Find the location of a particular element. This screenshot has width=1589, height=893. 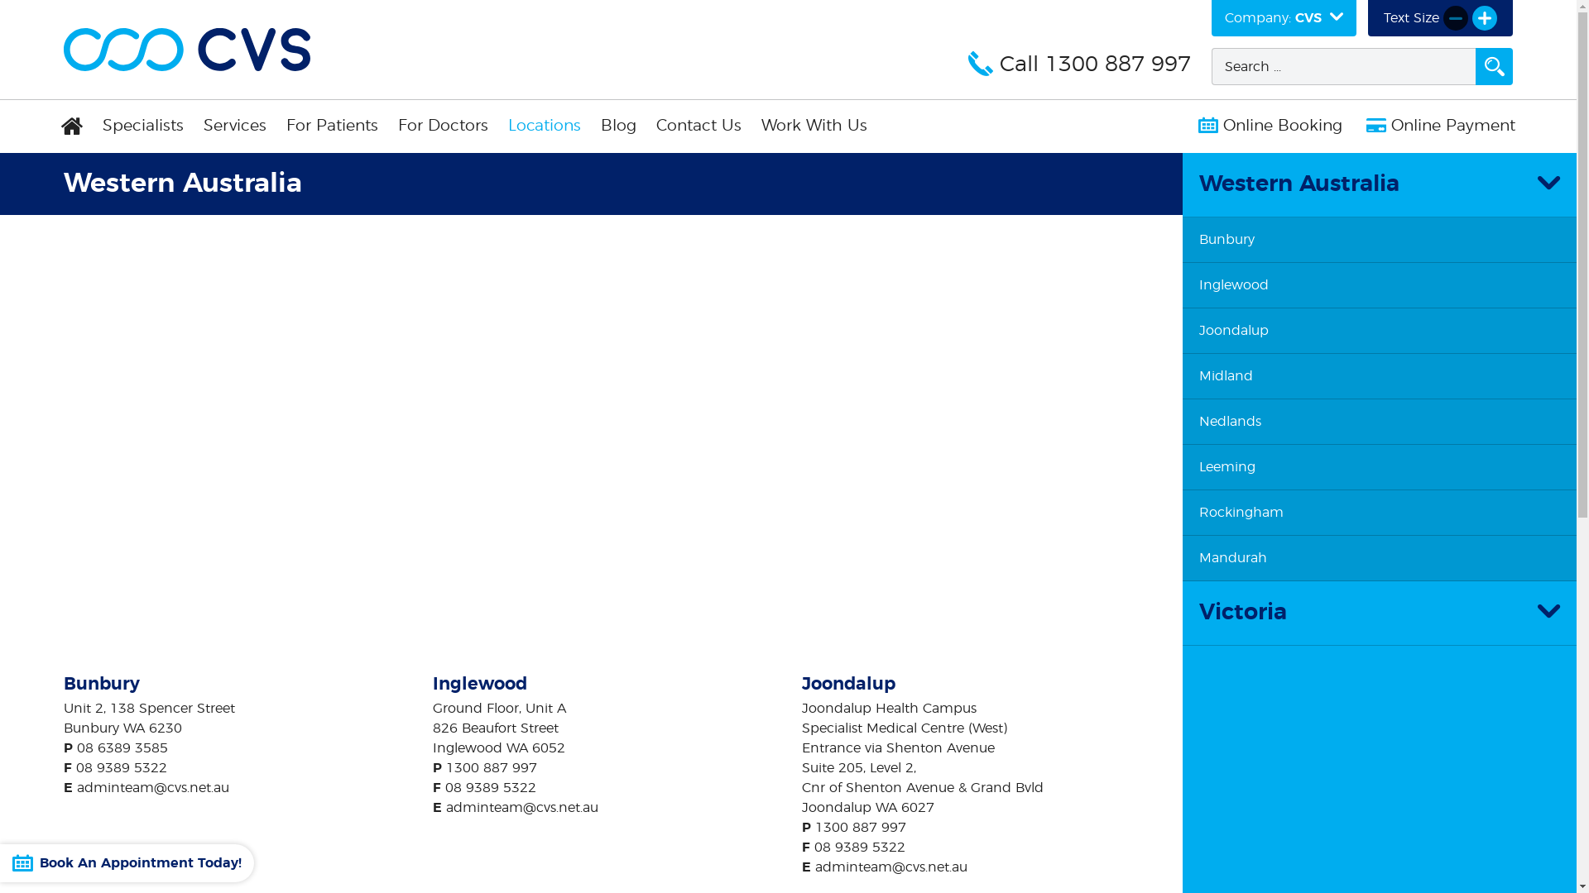

Rockingham is located at coordinates (1380, 513).